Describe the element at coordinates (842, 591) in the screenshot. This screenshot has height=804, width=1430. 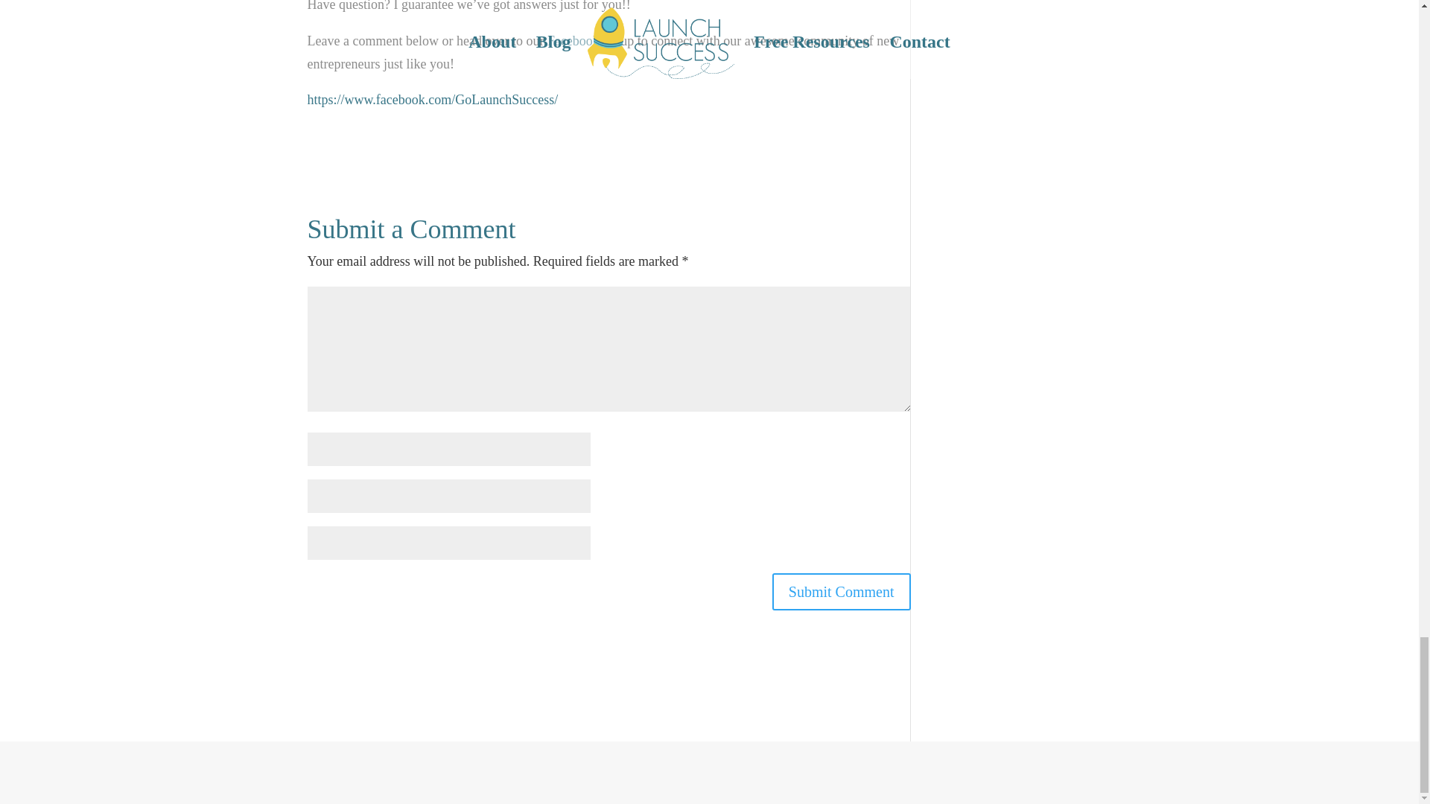
I see `Submit Comment` at that location.